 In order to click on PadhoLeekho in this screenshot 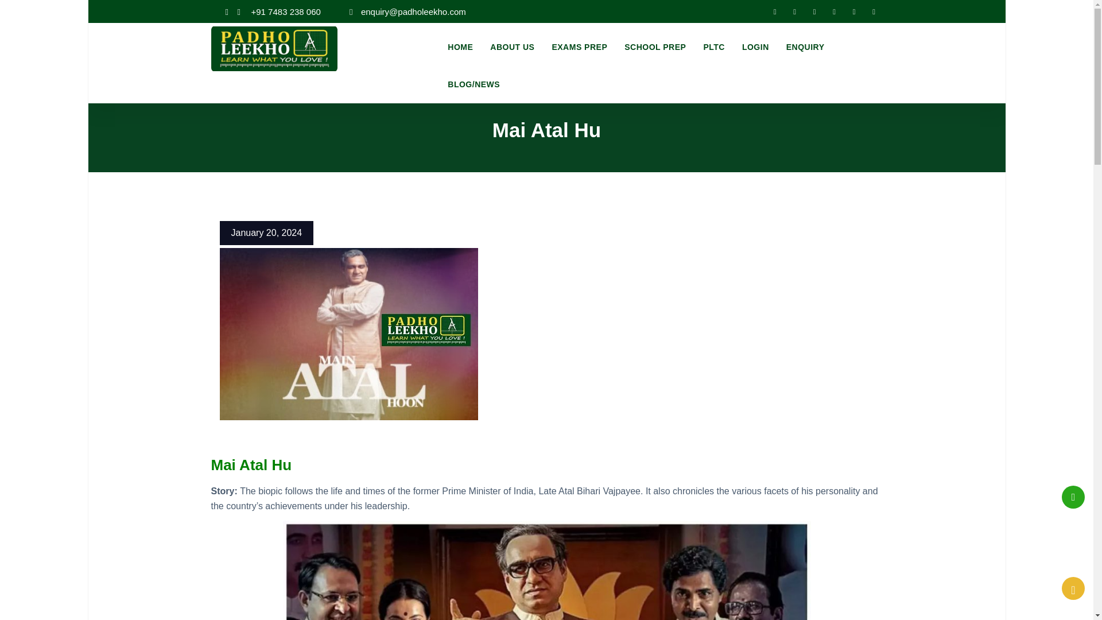, I will do `click(274, 47)`.